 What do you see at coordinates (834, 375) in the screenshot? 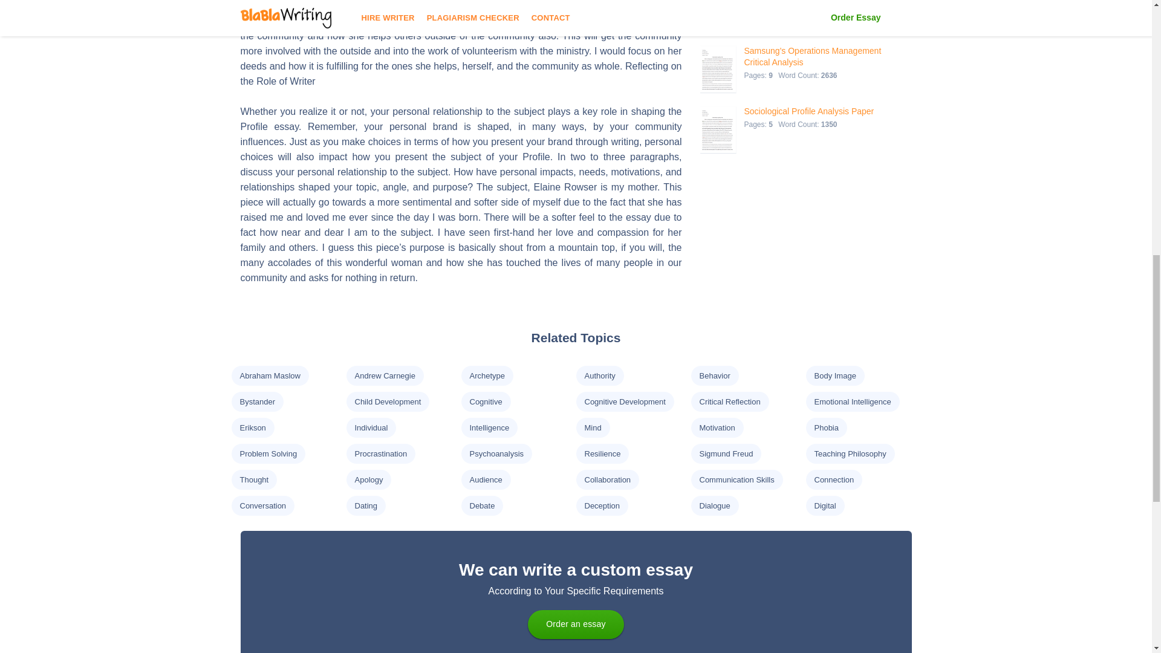
I see `Body Image` at bounding box center [834, 375].